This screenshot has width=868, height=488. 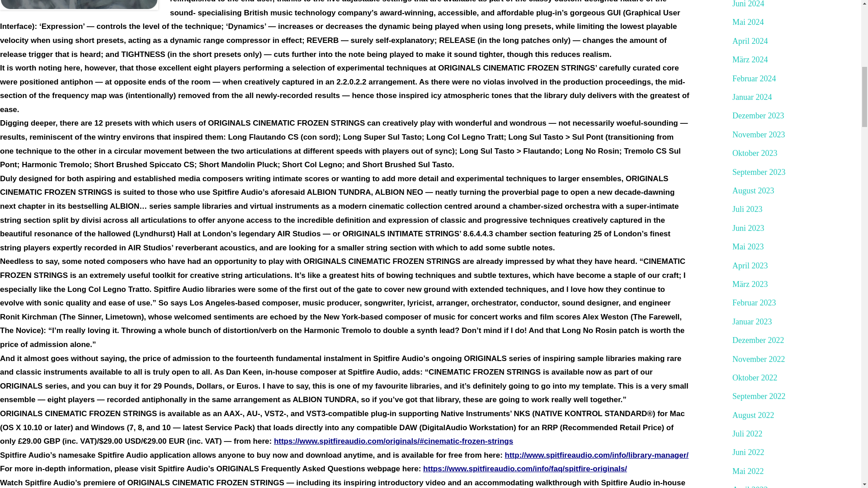 What do you see at coordinates (749, 5) in the screenshot?
I see `Juni 2024` at bounding box center [749, 5].